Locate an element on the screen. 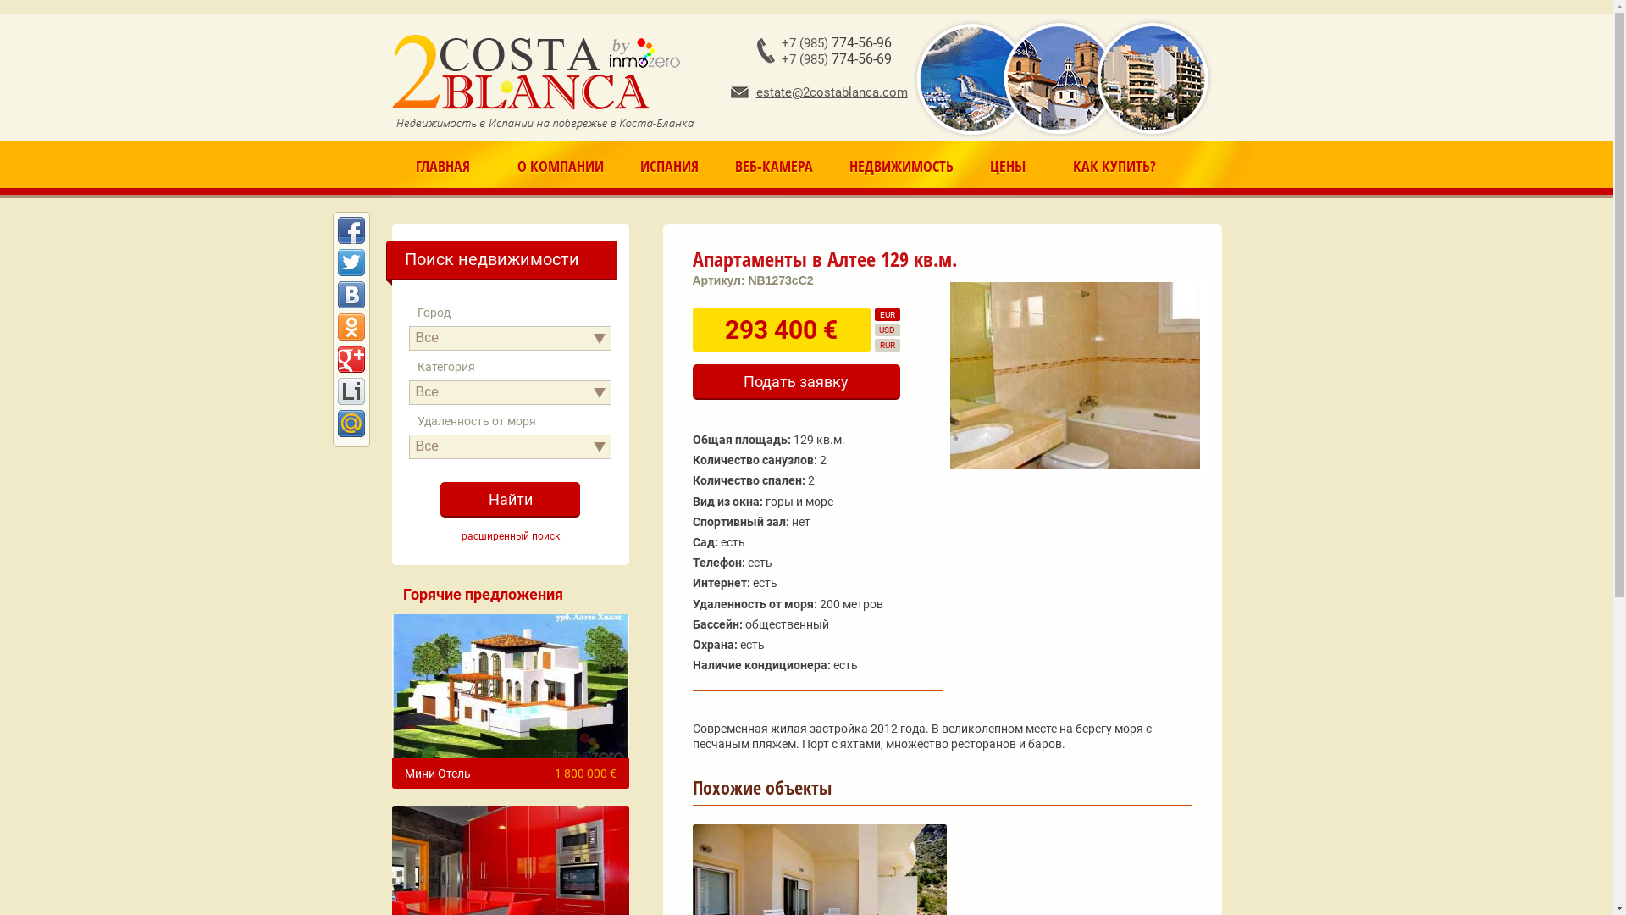 This screenshot has height=915, width=1626. estate@2costablanca.com is located at coordinates (818, 92).